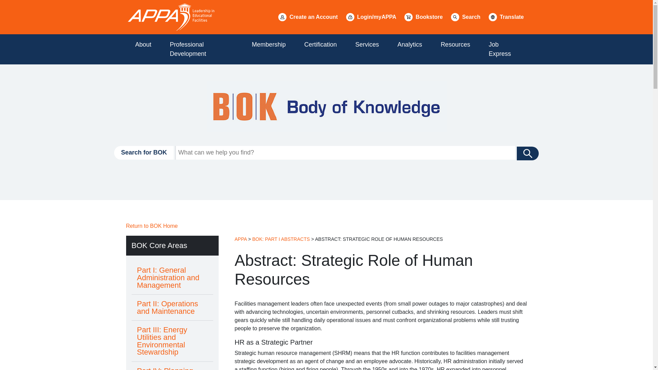 The width and height of the screenshot is (658, 370). I want to click on Go to APPA., so click(241, 239).